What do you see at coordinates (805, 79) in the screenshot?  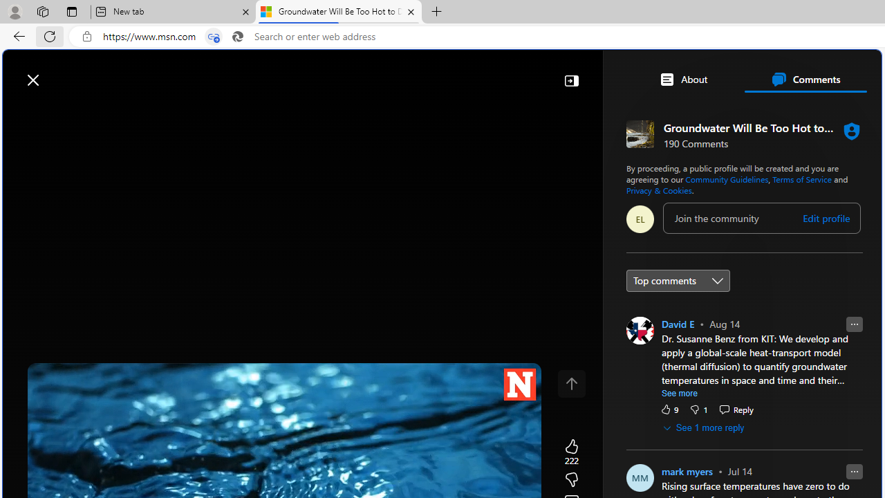 I see `Comments` at bounding box center [805, 79].